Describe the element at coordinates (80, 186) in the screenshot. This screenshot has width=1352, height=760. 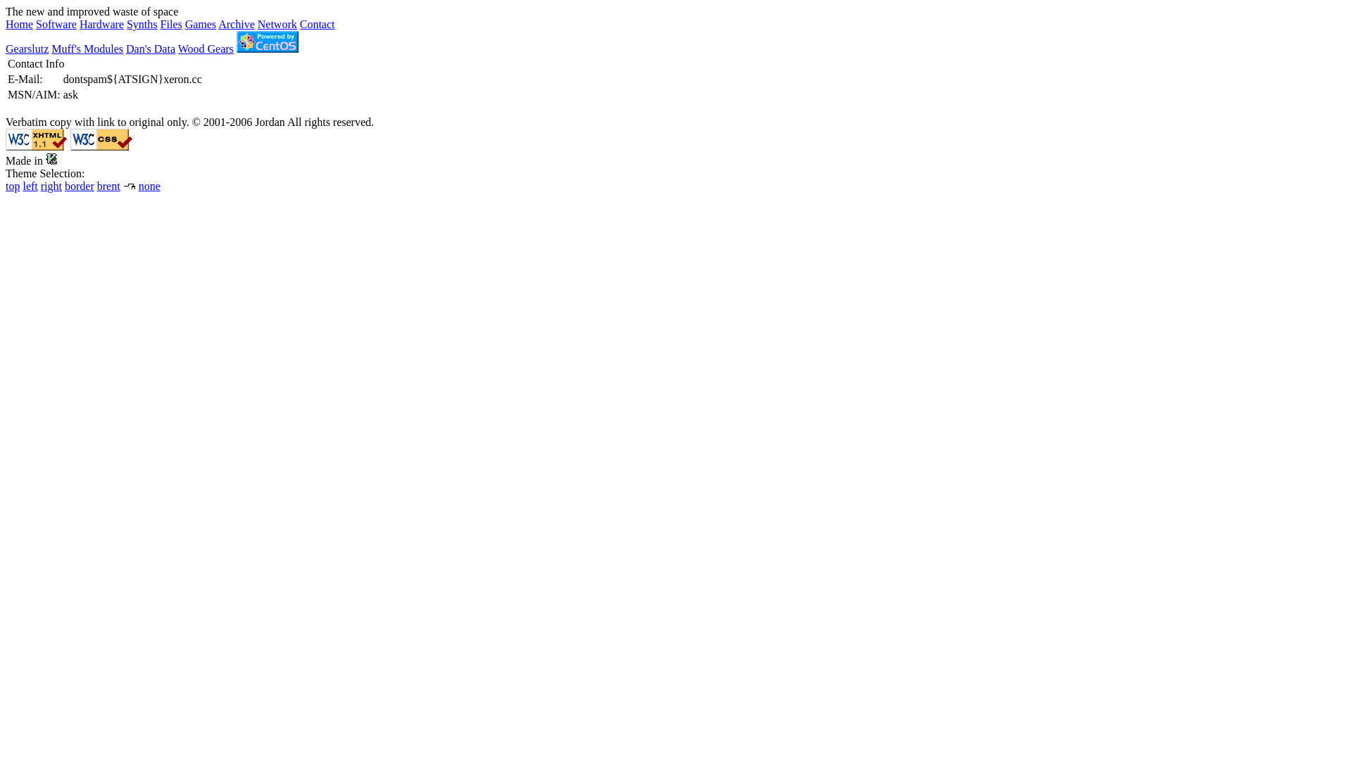
I see `border` at that location.